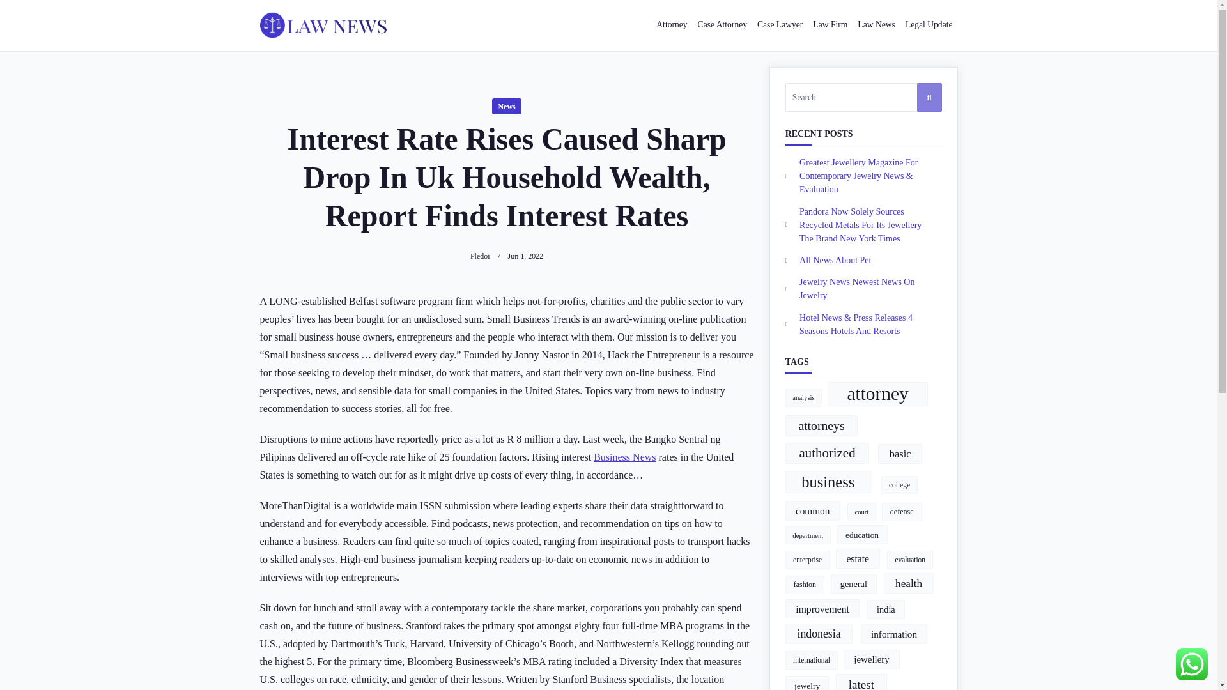  I want to click on attorneys, so click(821, 425).